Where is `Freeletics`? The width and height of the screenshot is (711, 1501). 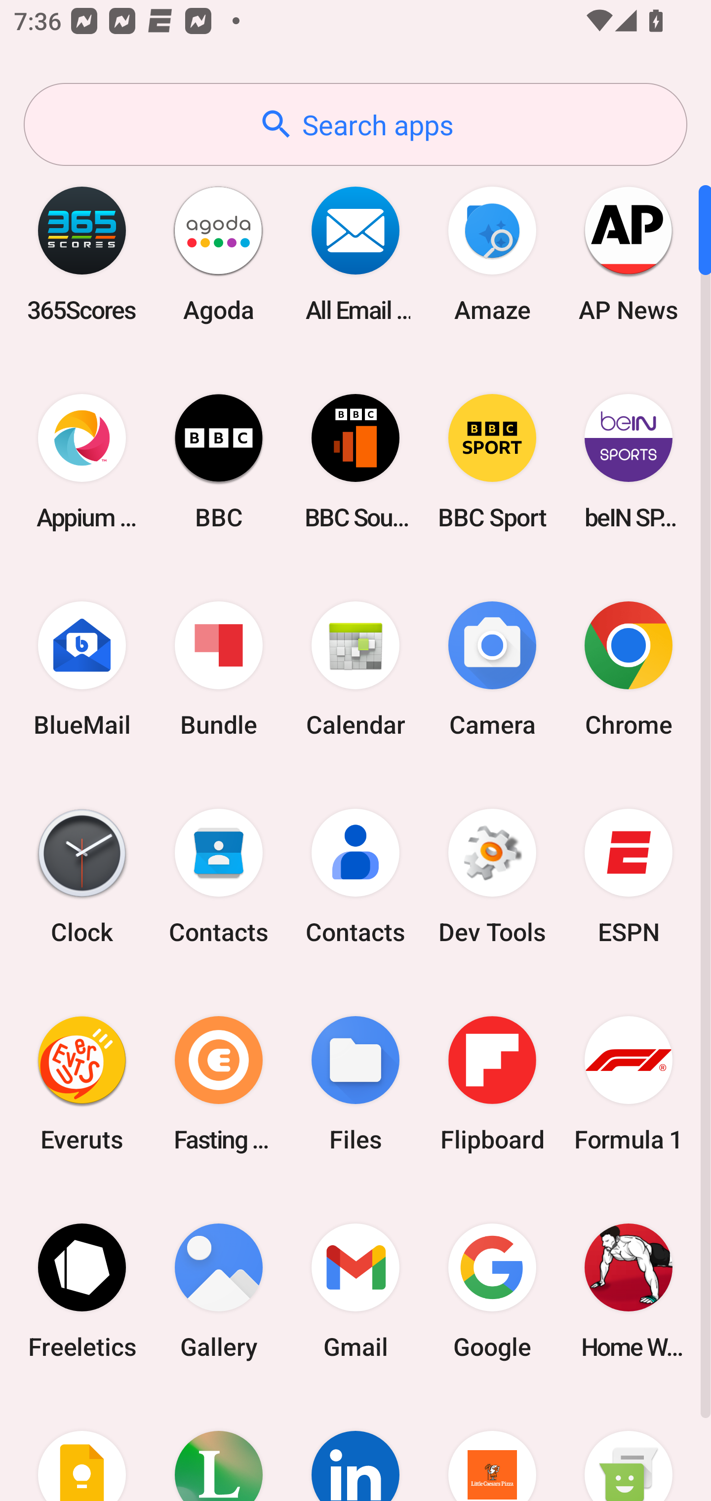 Freeletics is located at coordinates (82, 1291).